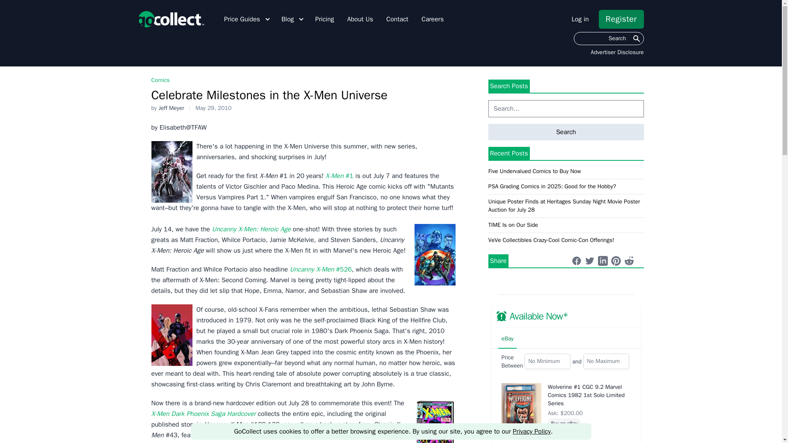 This screenshot has width=788, height=443. What do you see at coordinates (433, 19) in the screenshot?
I see `Careers` at bounding box center [433, 19].